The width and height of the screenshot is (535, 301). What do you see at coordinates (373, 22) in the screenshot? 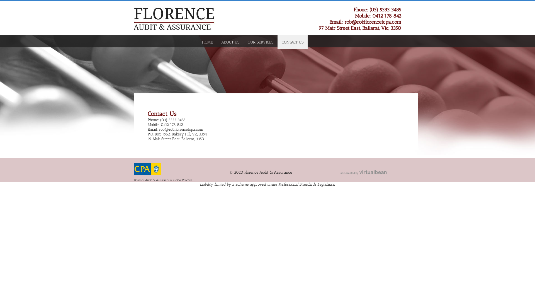
I see `rob@robflorencefcpa.com` at bounding box center [373, 22].